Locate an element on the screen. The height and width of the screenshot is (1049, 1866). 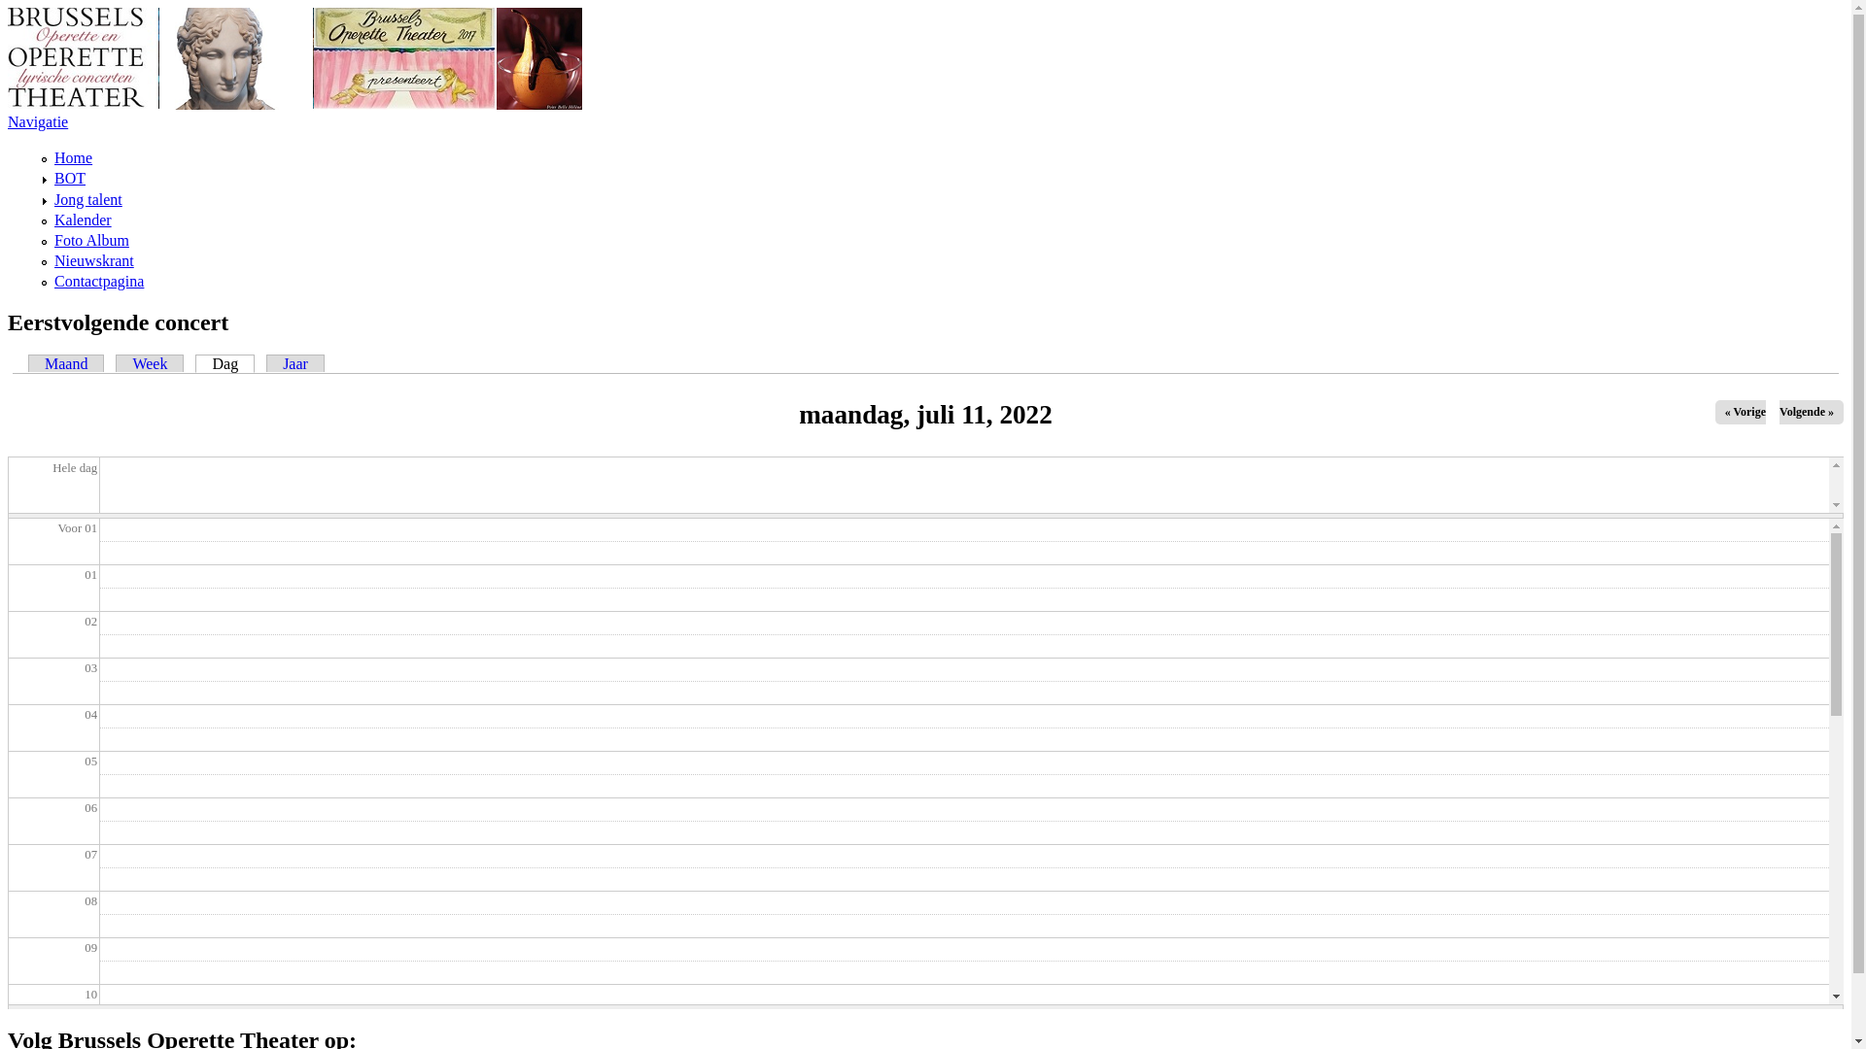
Nieuwskrant is located at coordinates (94, 260).